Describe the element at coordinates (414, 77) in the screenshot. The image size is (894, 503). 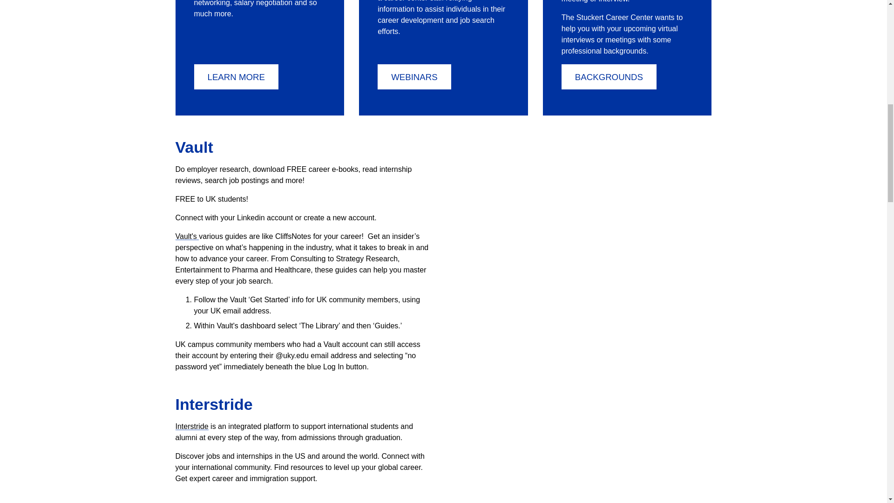
I see `WEBINARS` at that location.